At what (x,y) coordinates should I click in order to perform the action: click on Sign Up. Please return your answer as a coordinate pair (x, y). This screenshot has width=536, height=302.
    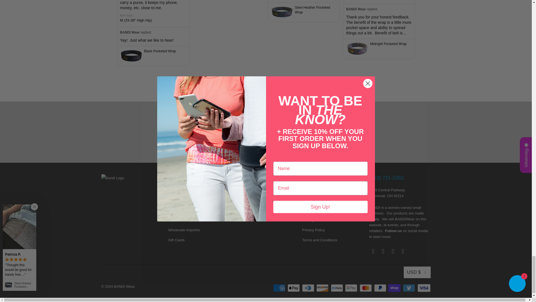
    Looking at the image, I should click on (310, 144).